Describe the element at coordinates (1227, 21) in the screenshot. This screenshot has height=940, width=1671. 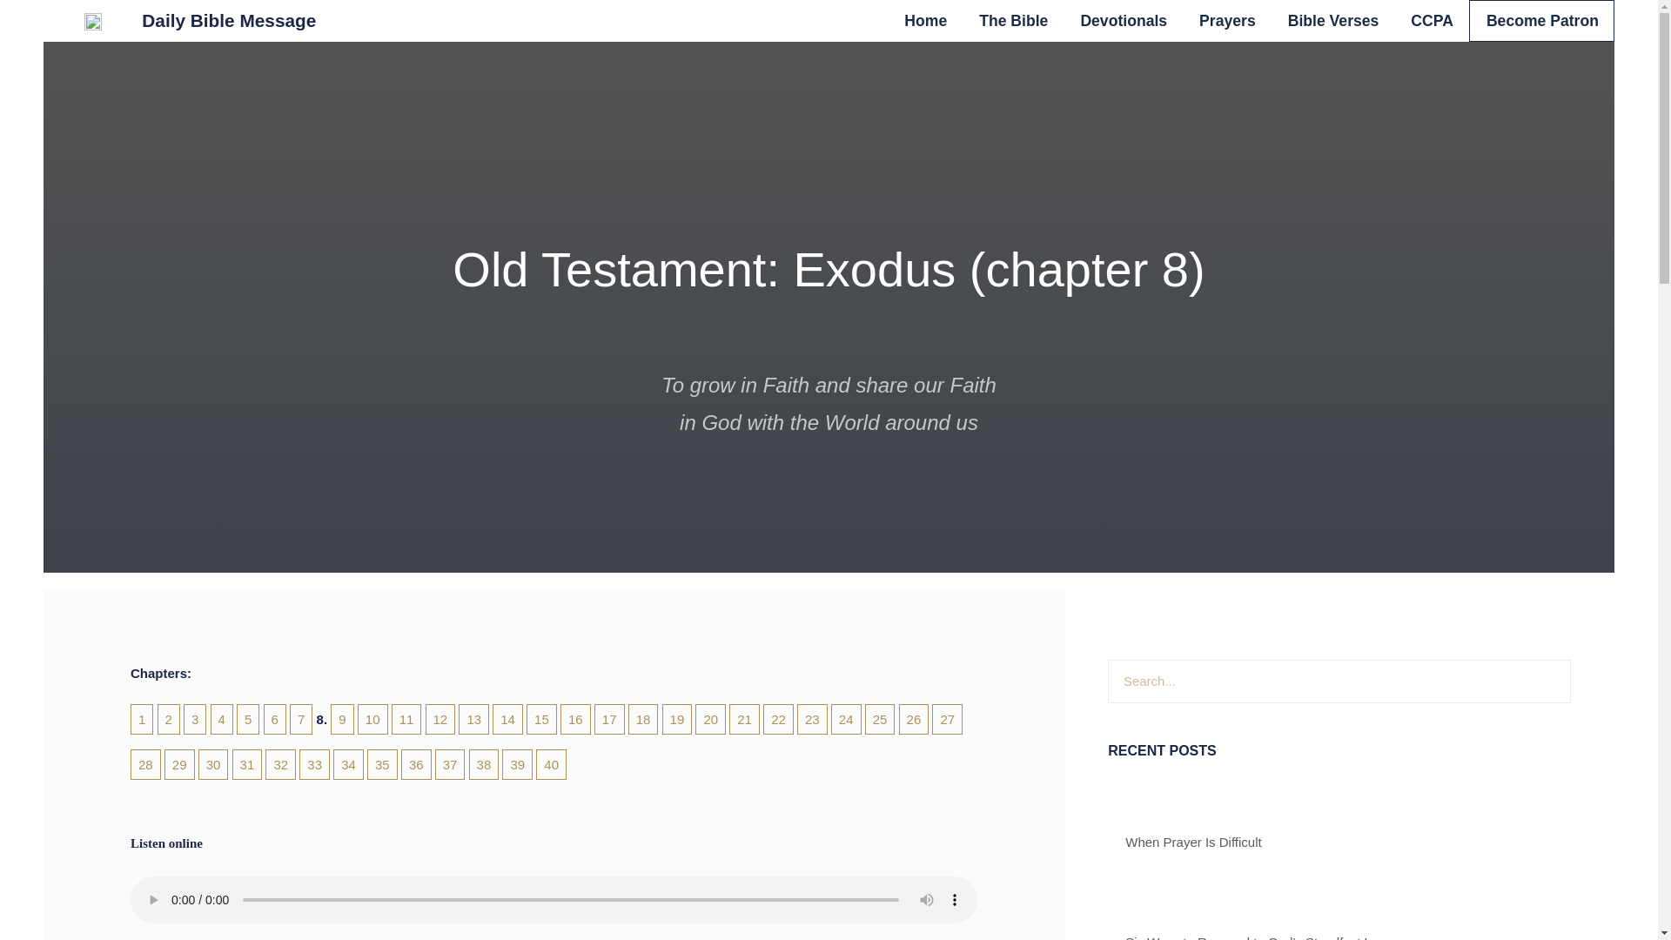
I see `Prayers` at that location.